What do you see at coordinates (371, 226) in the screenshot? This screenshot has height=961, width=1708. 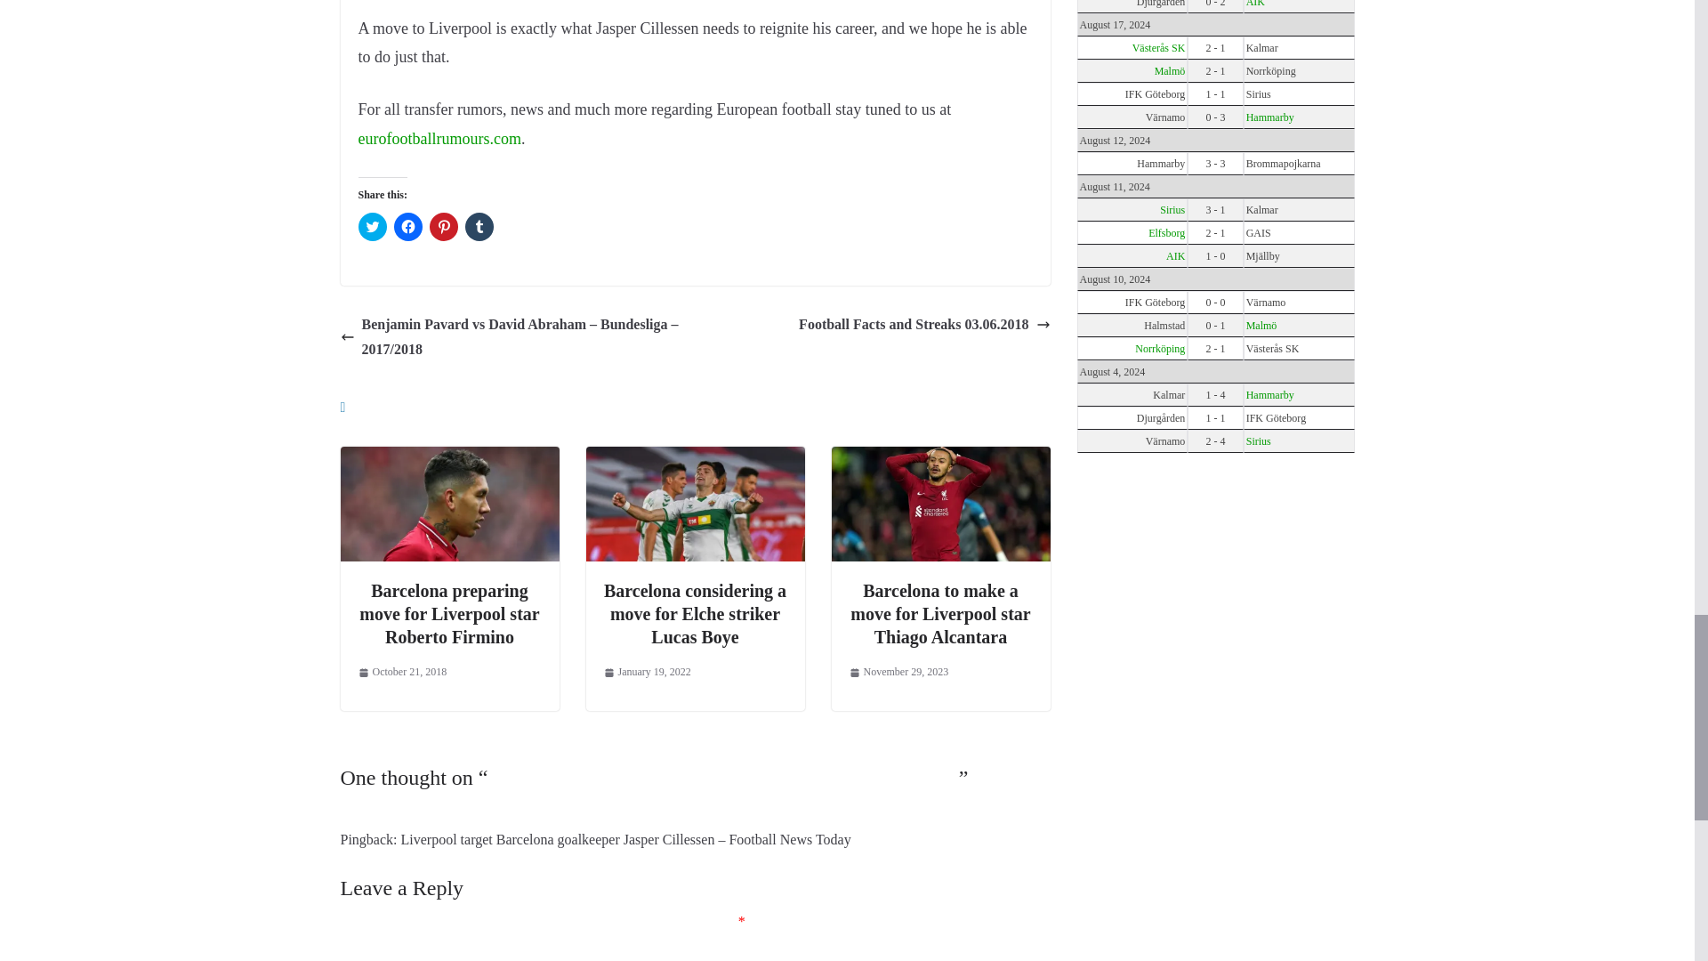 I see `Click to share on Twitter` at bounding box center [371, 226].